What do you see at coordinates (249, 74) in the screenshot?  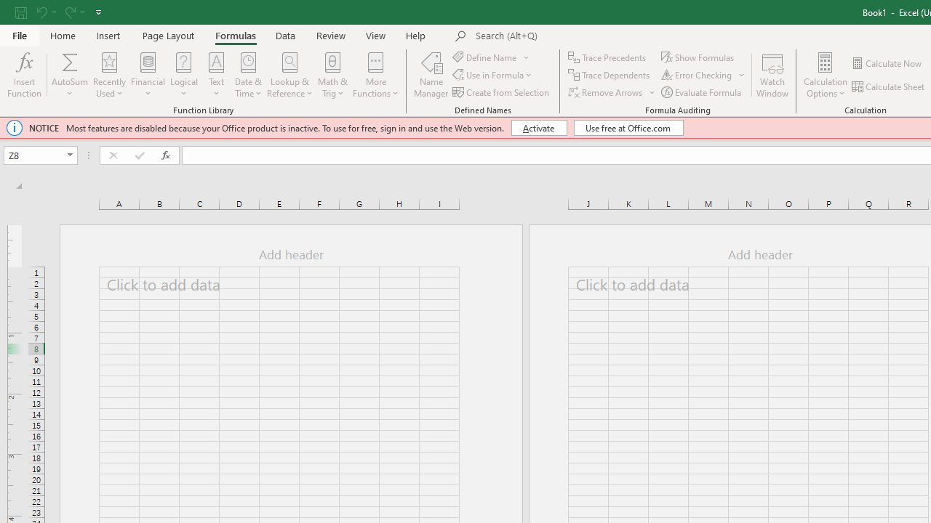 I see `Date & Time` at bounding box center [249, 74].